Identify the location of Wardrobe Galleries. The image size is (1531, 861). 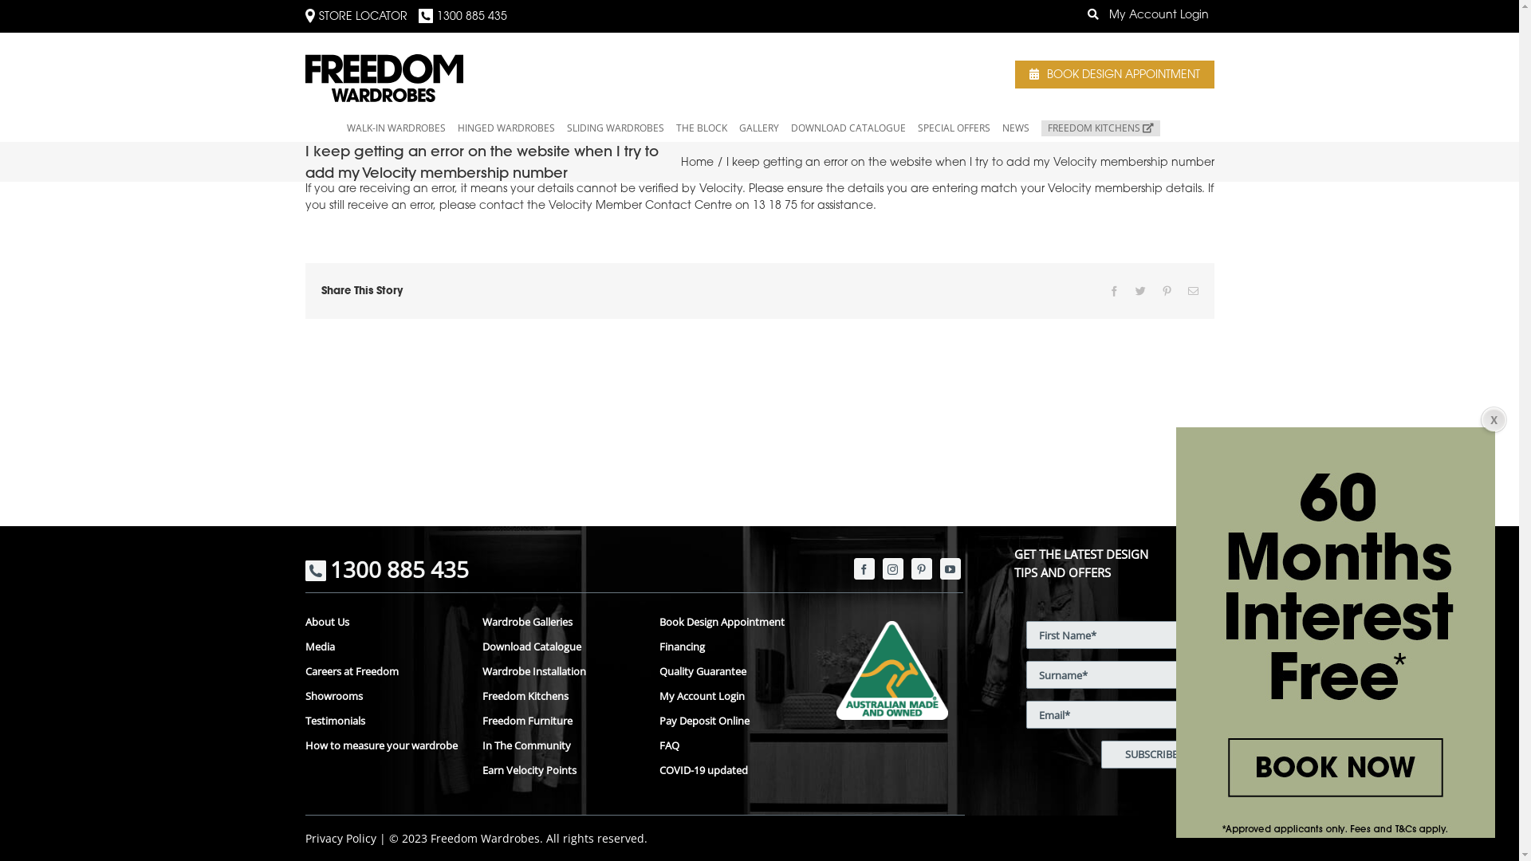
(558, 622).